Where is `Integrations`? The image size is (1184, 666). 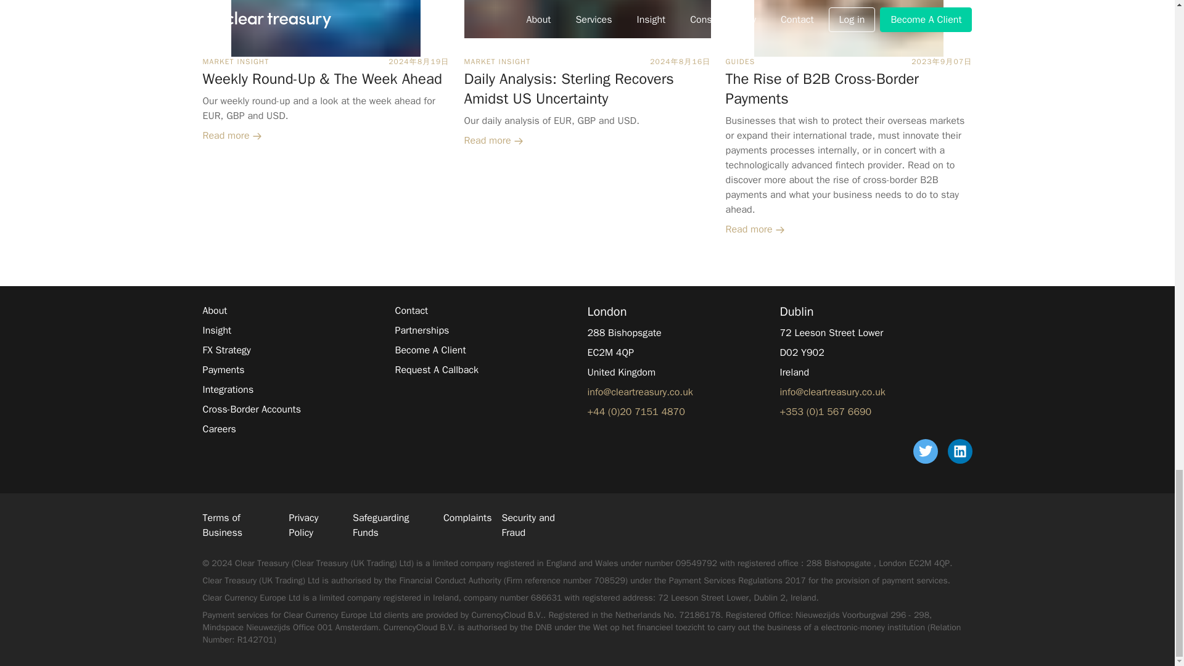 Integrations is located at coordinates (228, 390).